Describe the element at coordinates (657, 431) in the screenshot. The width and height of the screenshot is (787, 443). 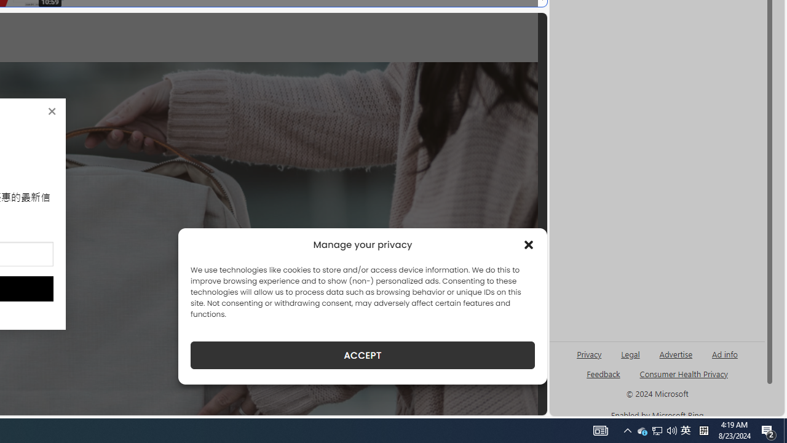
I see `ACCEPT` at that location.